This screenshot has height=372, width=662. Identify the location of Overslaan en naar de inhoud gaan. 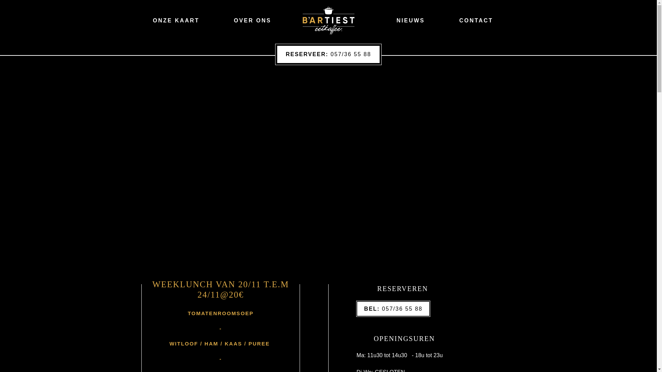
(0, 42).